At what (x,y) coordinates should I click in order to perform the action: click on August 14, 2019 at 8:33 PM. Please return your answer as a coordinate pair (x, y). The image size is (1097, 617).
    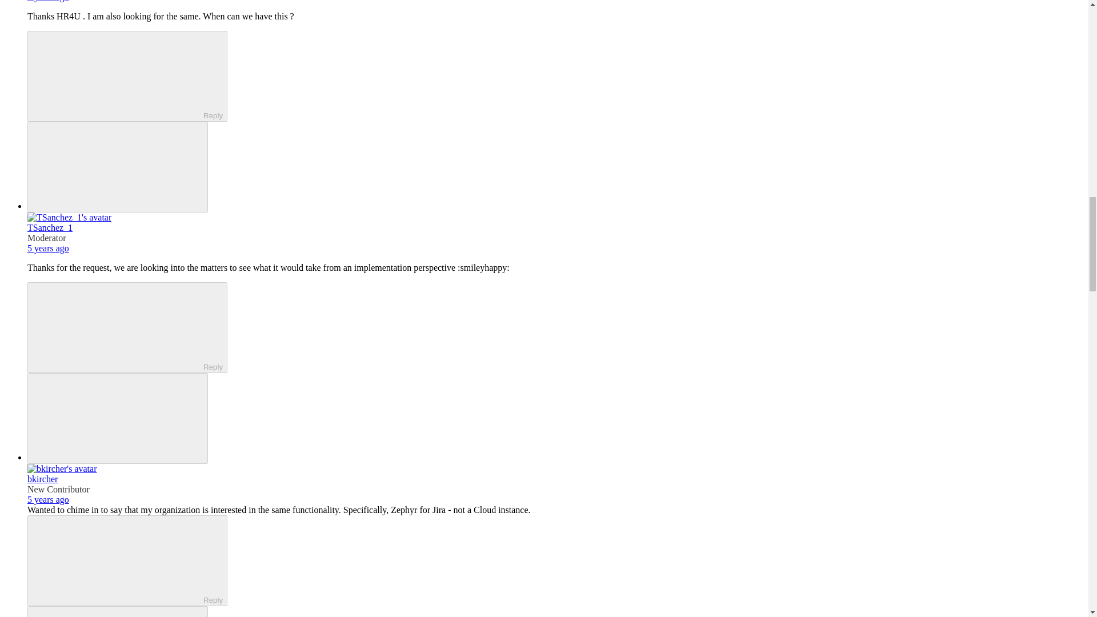
    Looking at the image, I should click on (48, 248).